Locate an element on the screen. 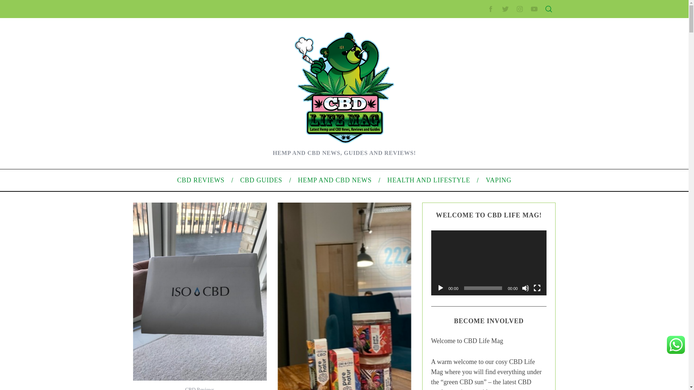 The image size is (694, 390). August 2020 is located at coordinates (475, 206).